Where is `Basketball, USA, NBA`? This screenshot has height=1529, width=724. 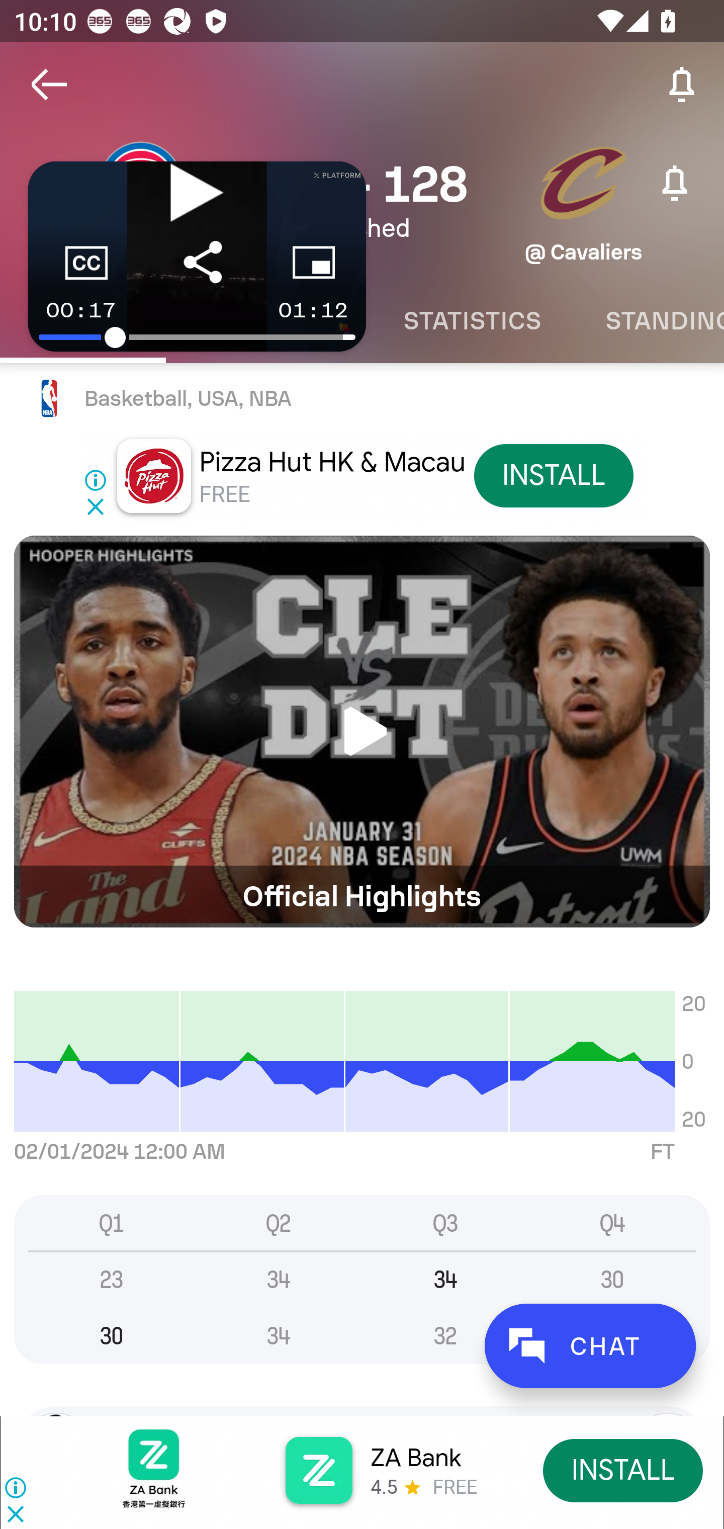
Basketball, USA, NBA is located at coordinates (362, 399).